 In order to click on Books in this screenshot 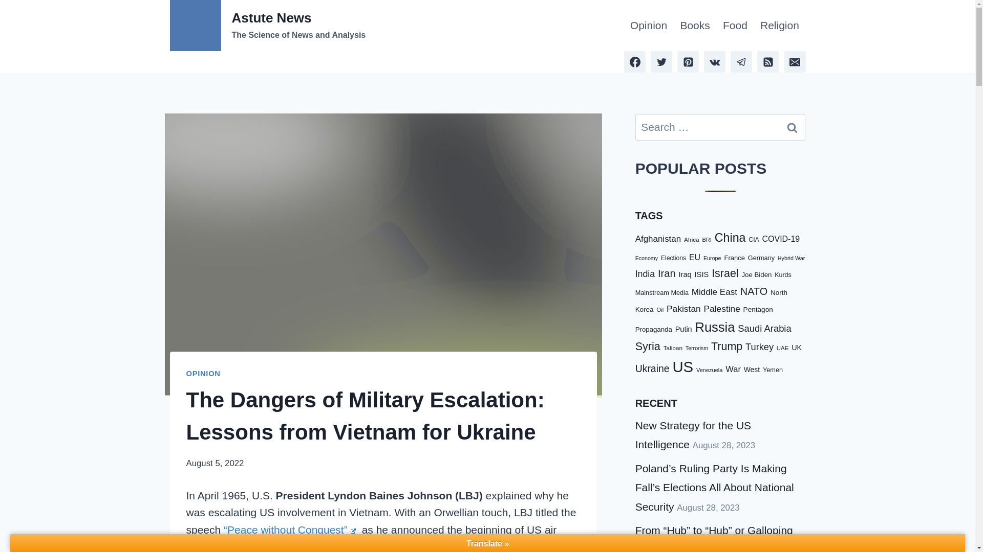, I will do `click(695, 26)`.